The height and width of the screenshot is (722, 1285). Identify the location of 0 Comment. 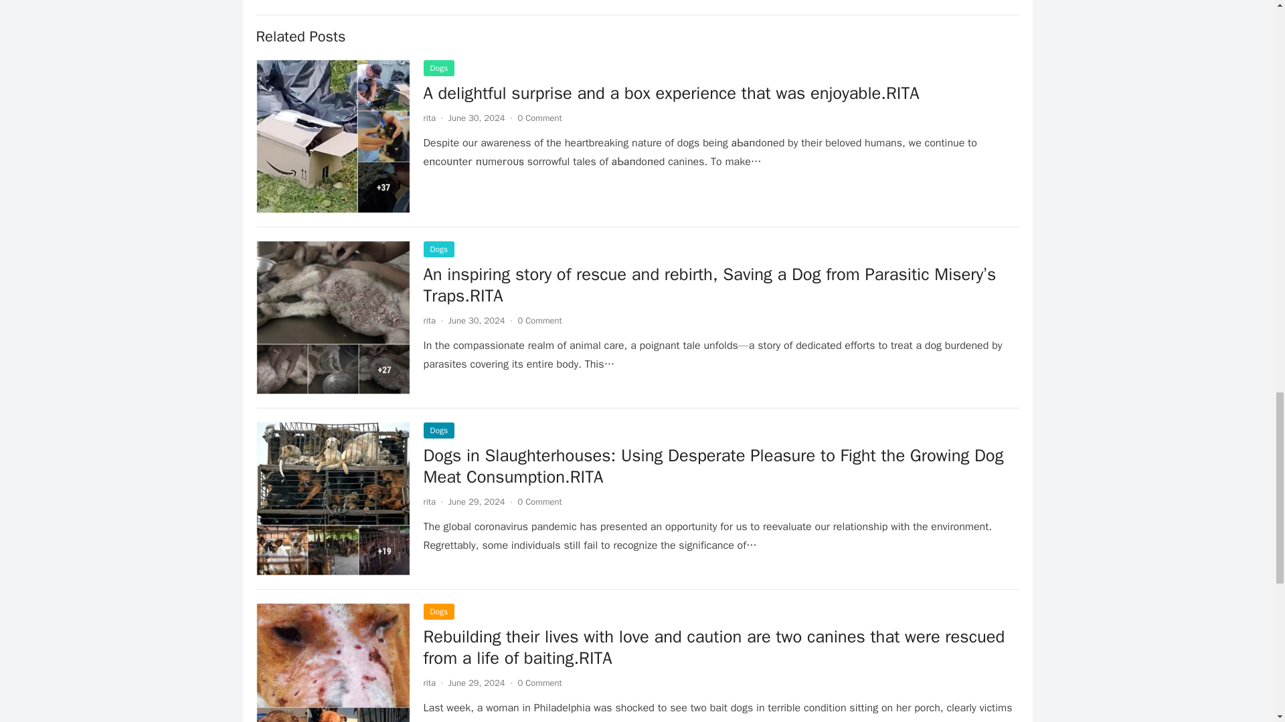
(539, 501).